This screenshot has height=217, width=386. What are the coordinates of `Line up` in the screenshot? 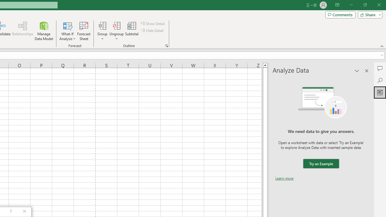 It's located at (265, 65).